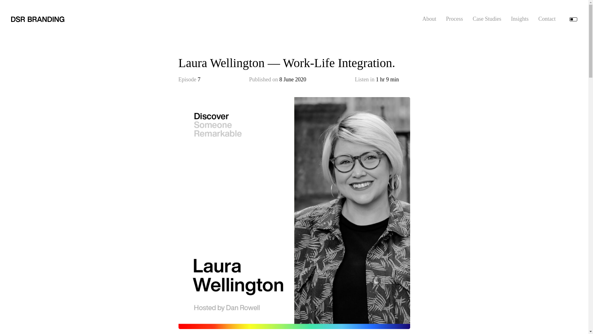 Image resolution: width=593 pixels, height=334 pixels. Describe the element at coordinates (487, 19) in the screenshot. I see `Case Studies` at that location.